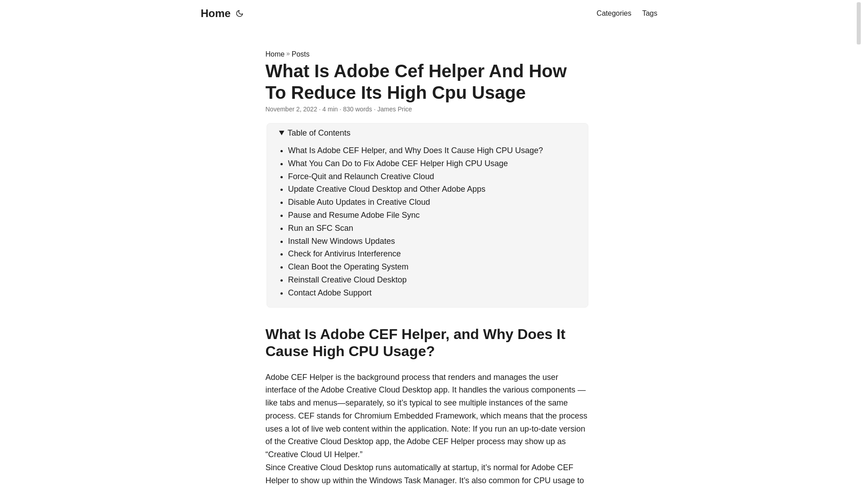  What do you see at coordinates (300, 54) in the screenshot?
I see `Posts` at bounding box center [300, 54].